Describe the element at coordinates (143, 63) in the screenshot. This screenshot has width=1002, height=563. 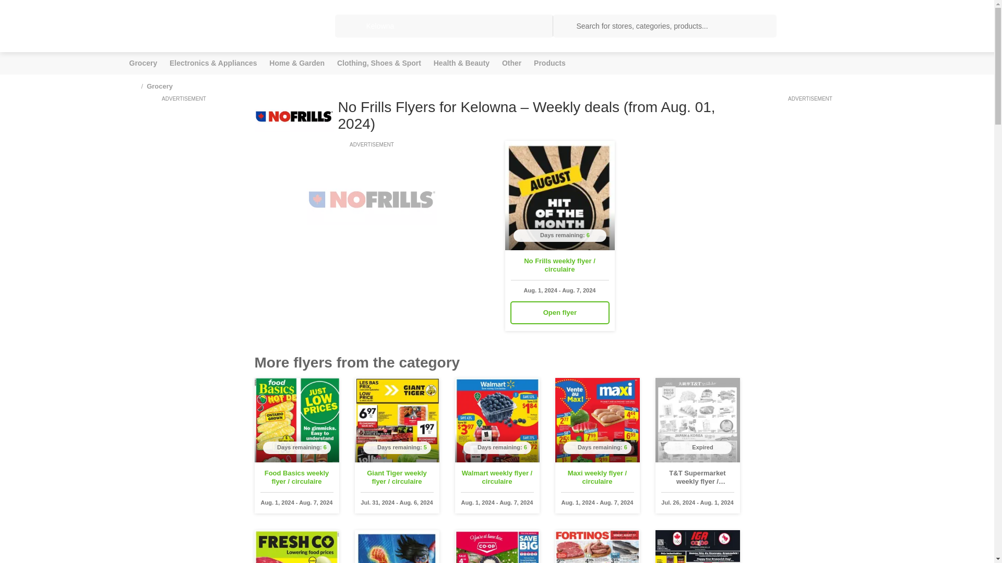
I see `Grocery` at that location.